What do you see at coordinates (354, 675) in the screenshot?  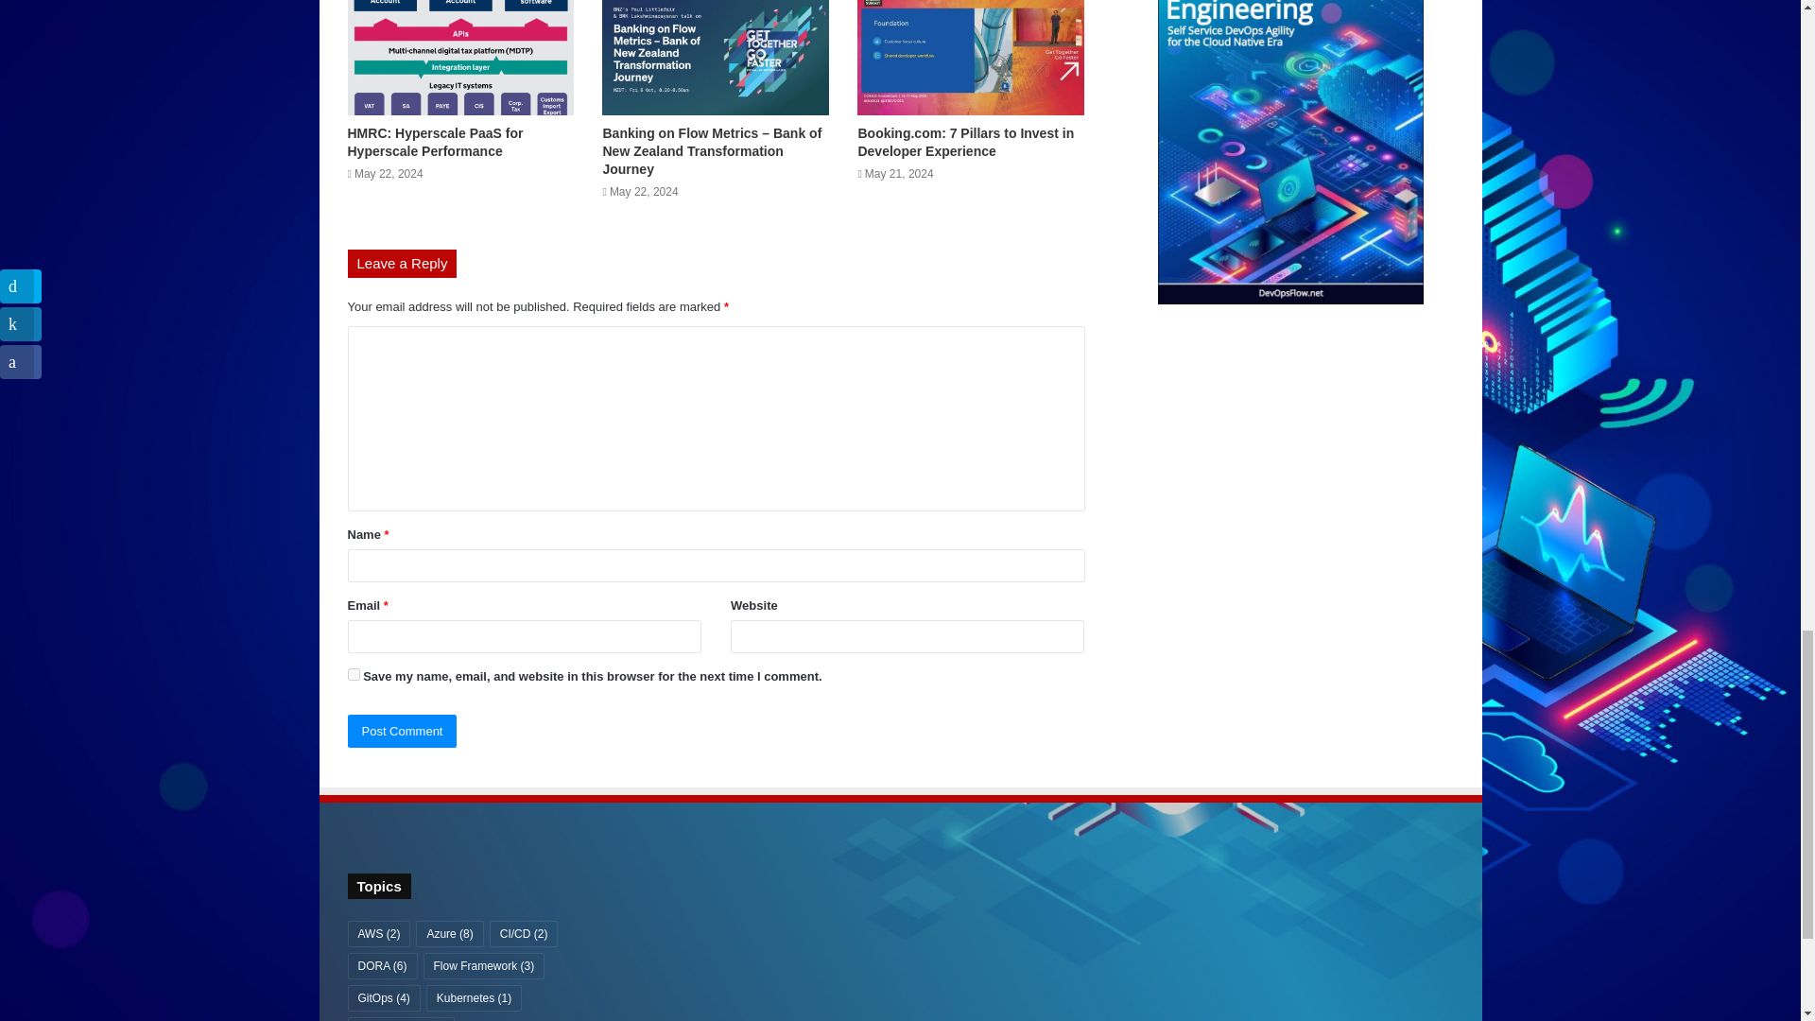 I see `yes` at bounding box center [354, 675].